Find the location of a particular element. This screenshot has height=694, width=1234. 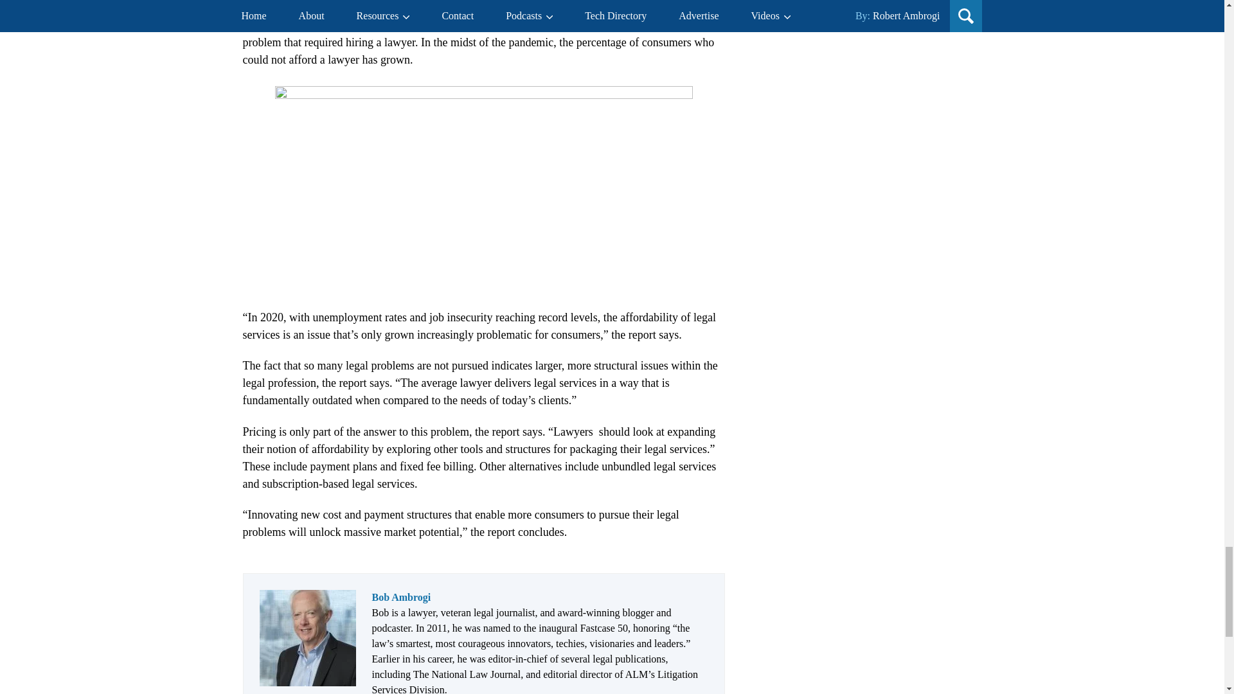

Bob Ambrogi is located at coordinates (401, 598).